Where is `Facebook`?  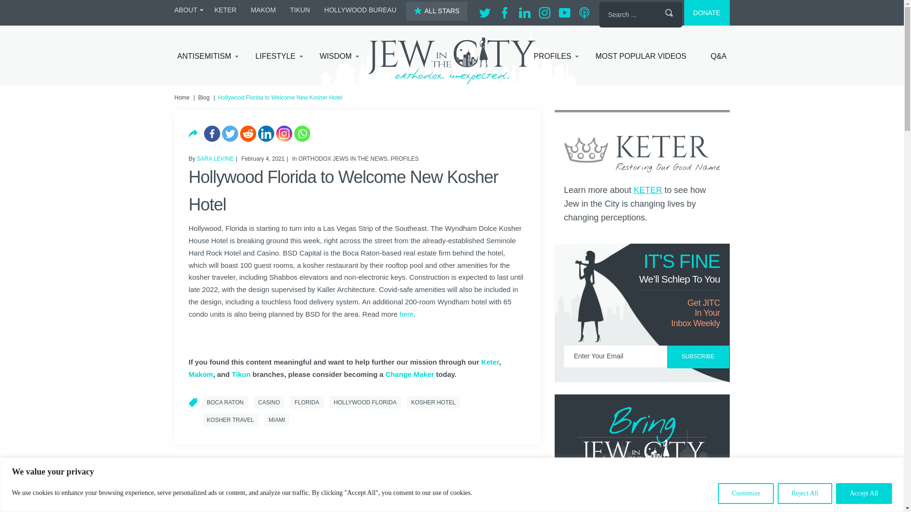 Facebook is located at coordinates (212, 134).